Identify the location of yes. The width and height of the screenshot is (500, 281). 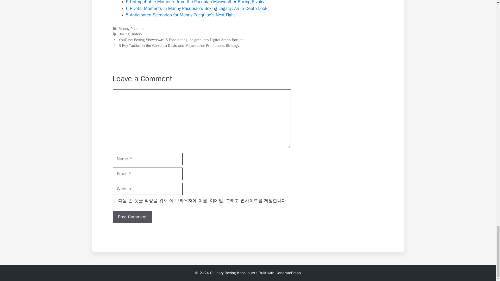
(114, 200).